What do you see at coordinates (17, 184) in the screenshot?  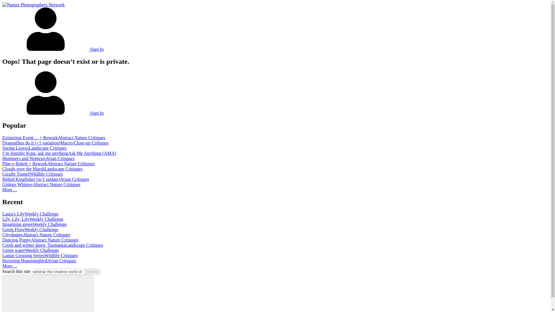 I see `Ginkgo Whimsy` at bounding box center [17, 184].